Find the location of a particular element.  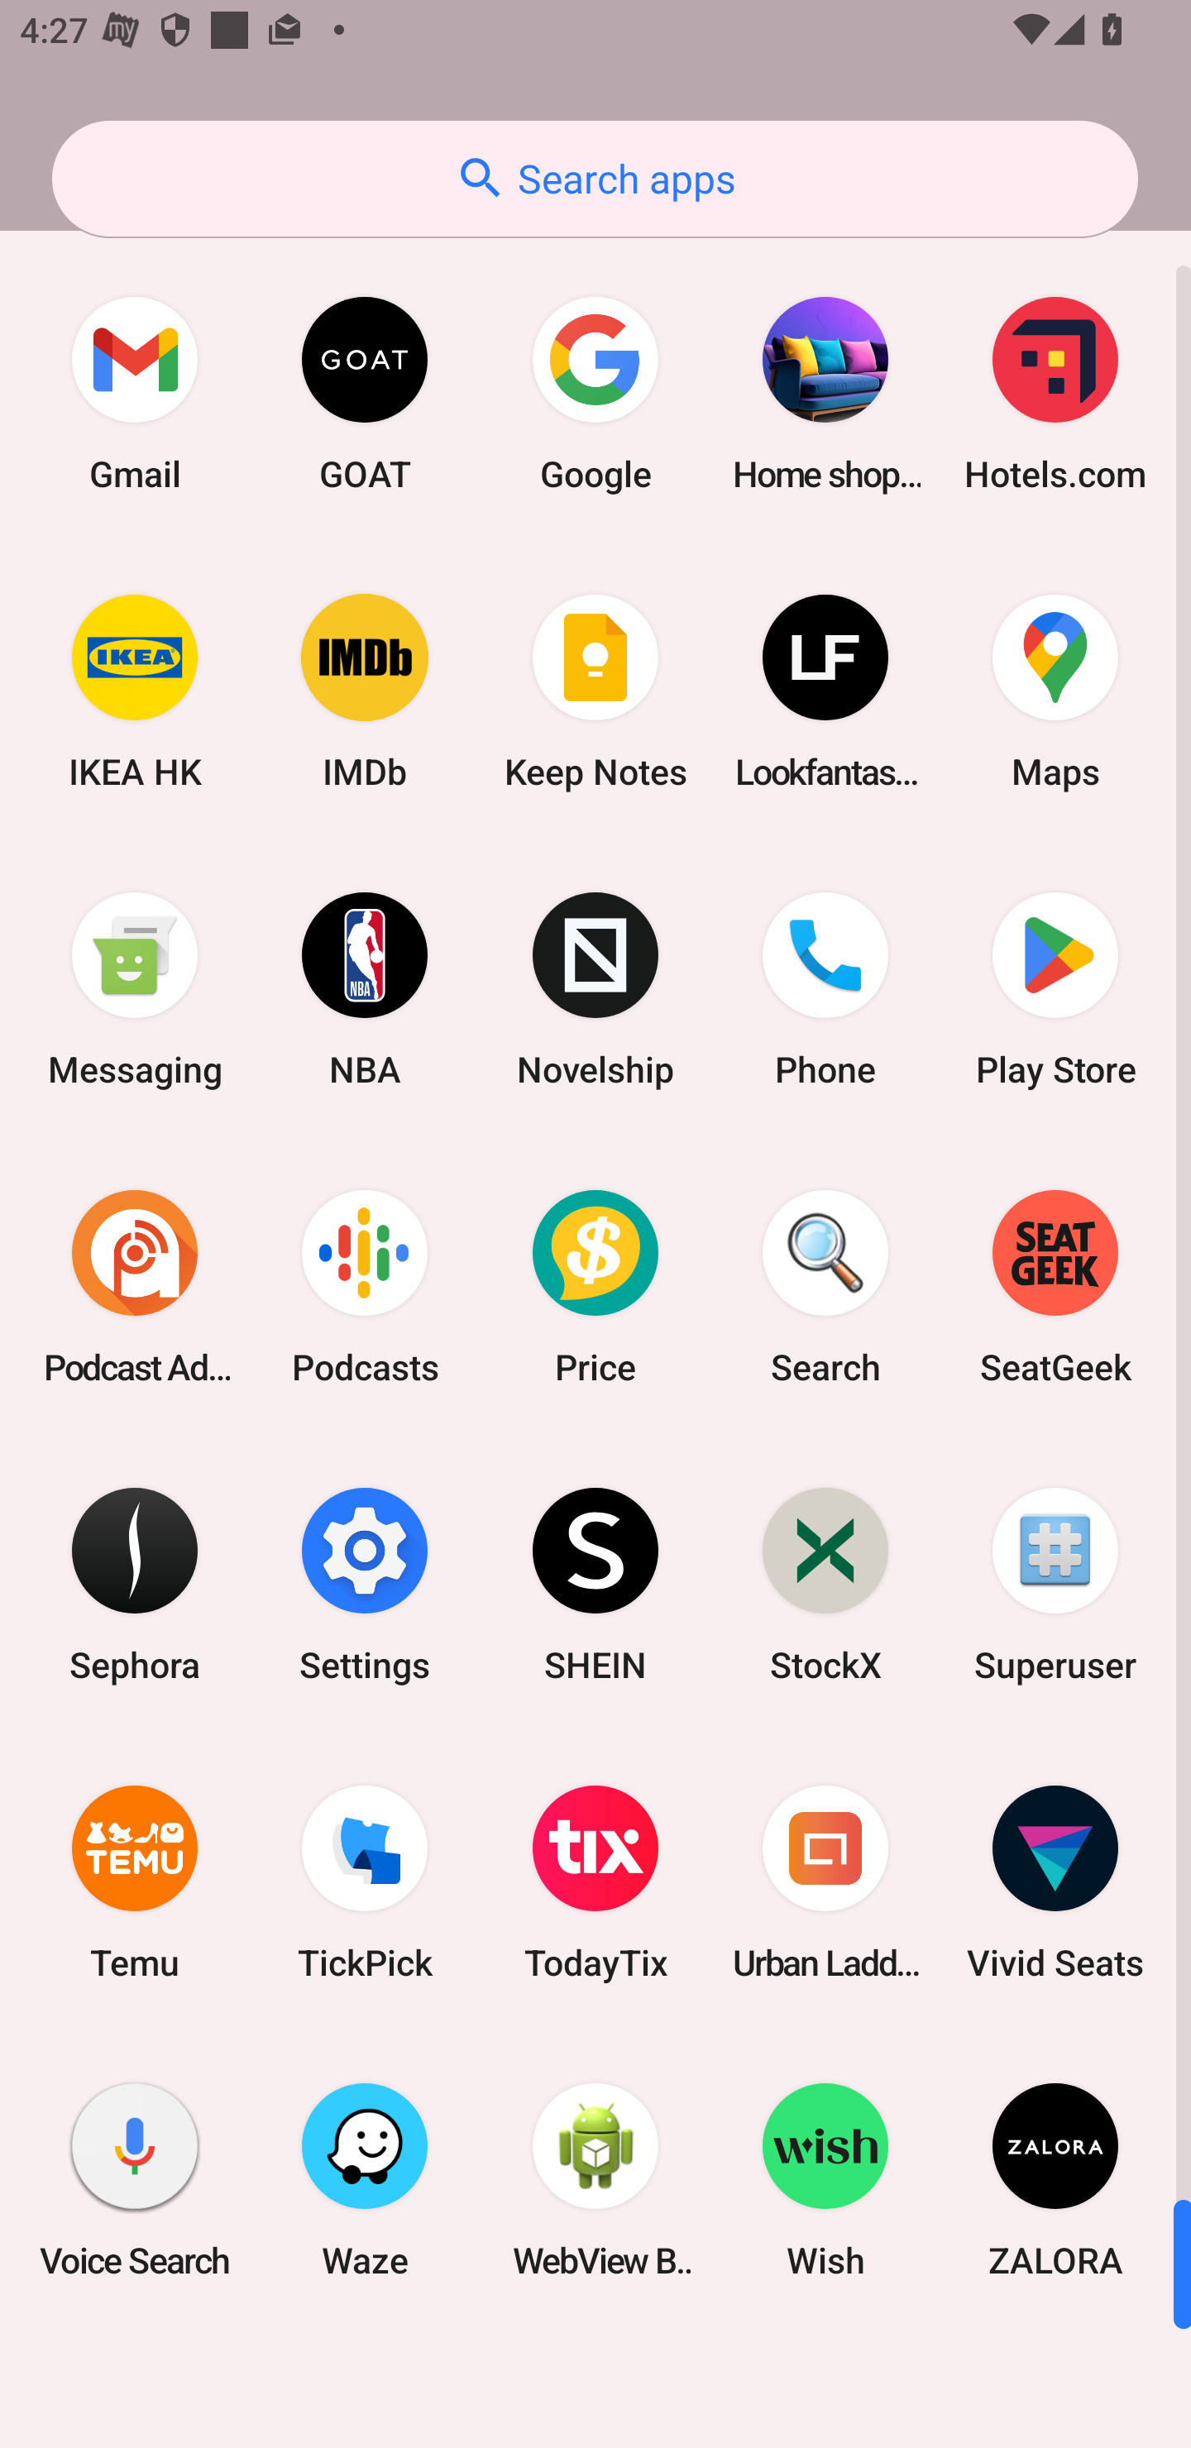

Search is located at coordinates (825, 1286).